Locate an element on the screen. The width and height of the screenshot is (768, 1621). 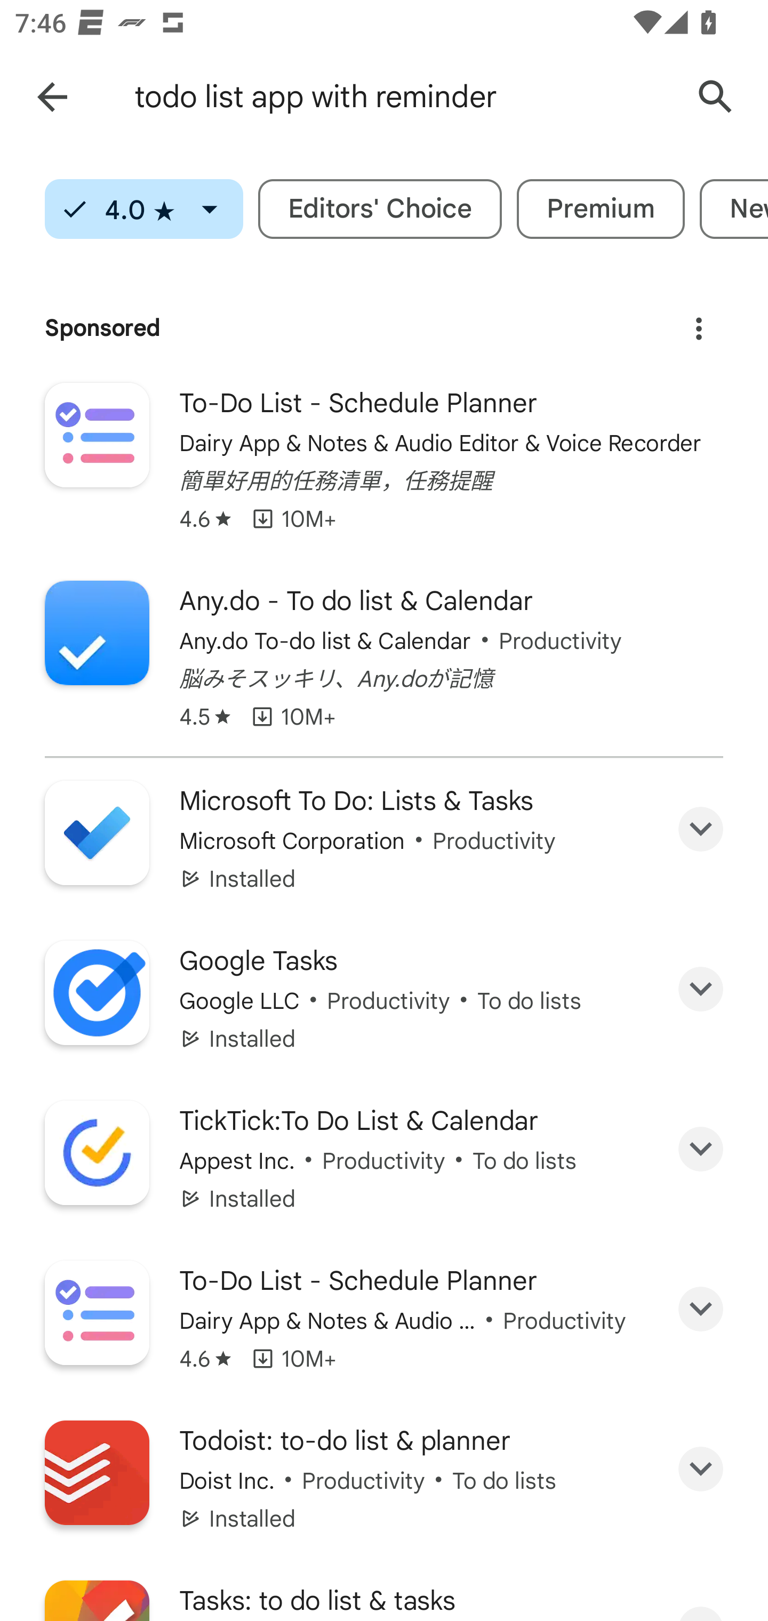
todo list app with reminder is located at coordinates (402, 97).